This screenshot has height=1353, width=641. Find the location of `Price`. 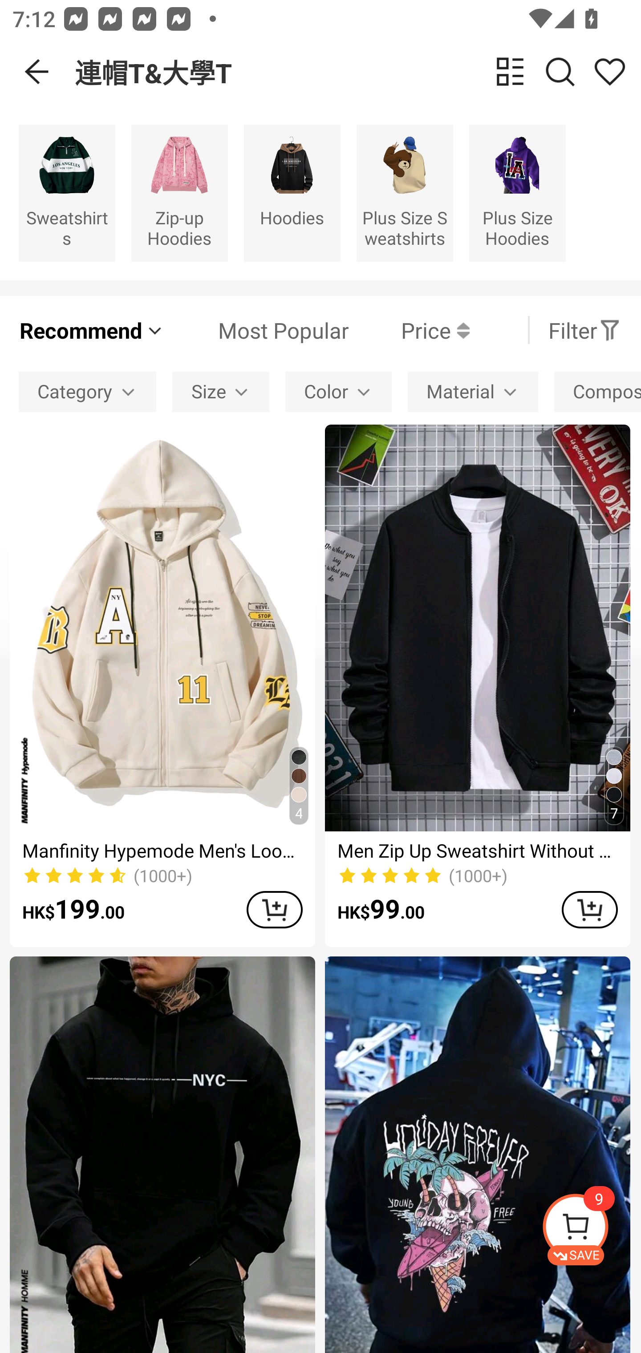

Price is located at coordinates (409, 330).